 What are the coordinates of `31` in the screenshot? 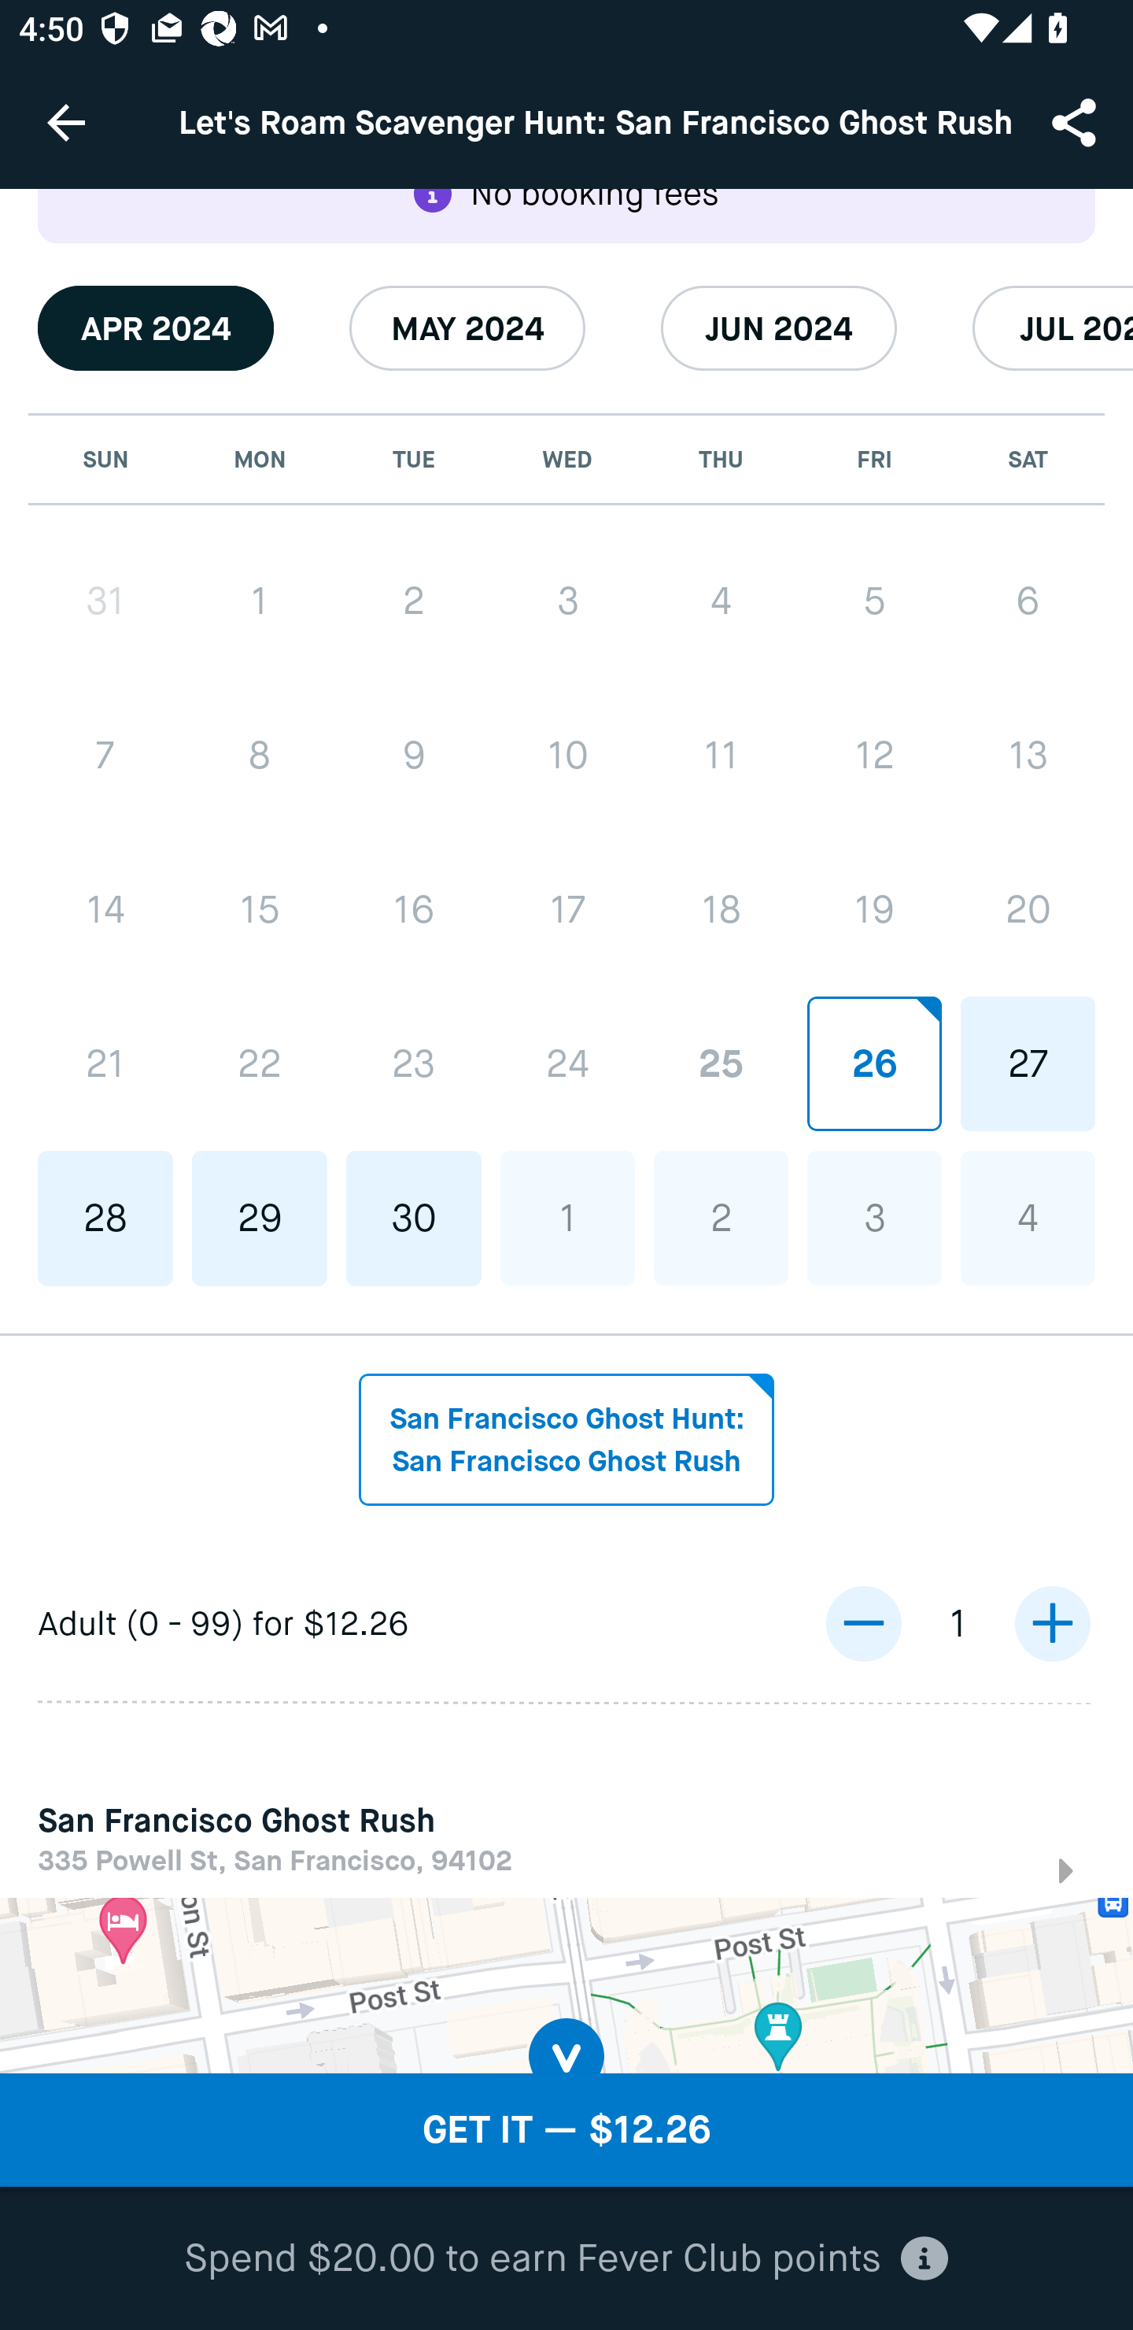 It's located at (105, 601).